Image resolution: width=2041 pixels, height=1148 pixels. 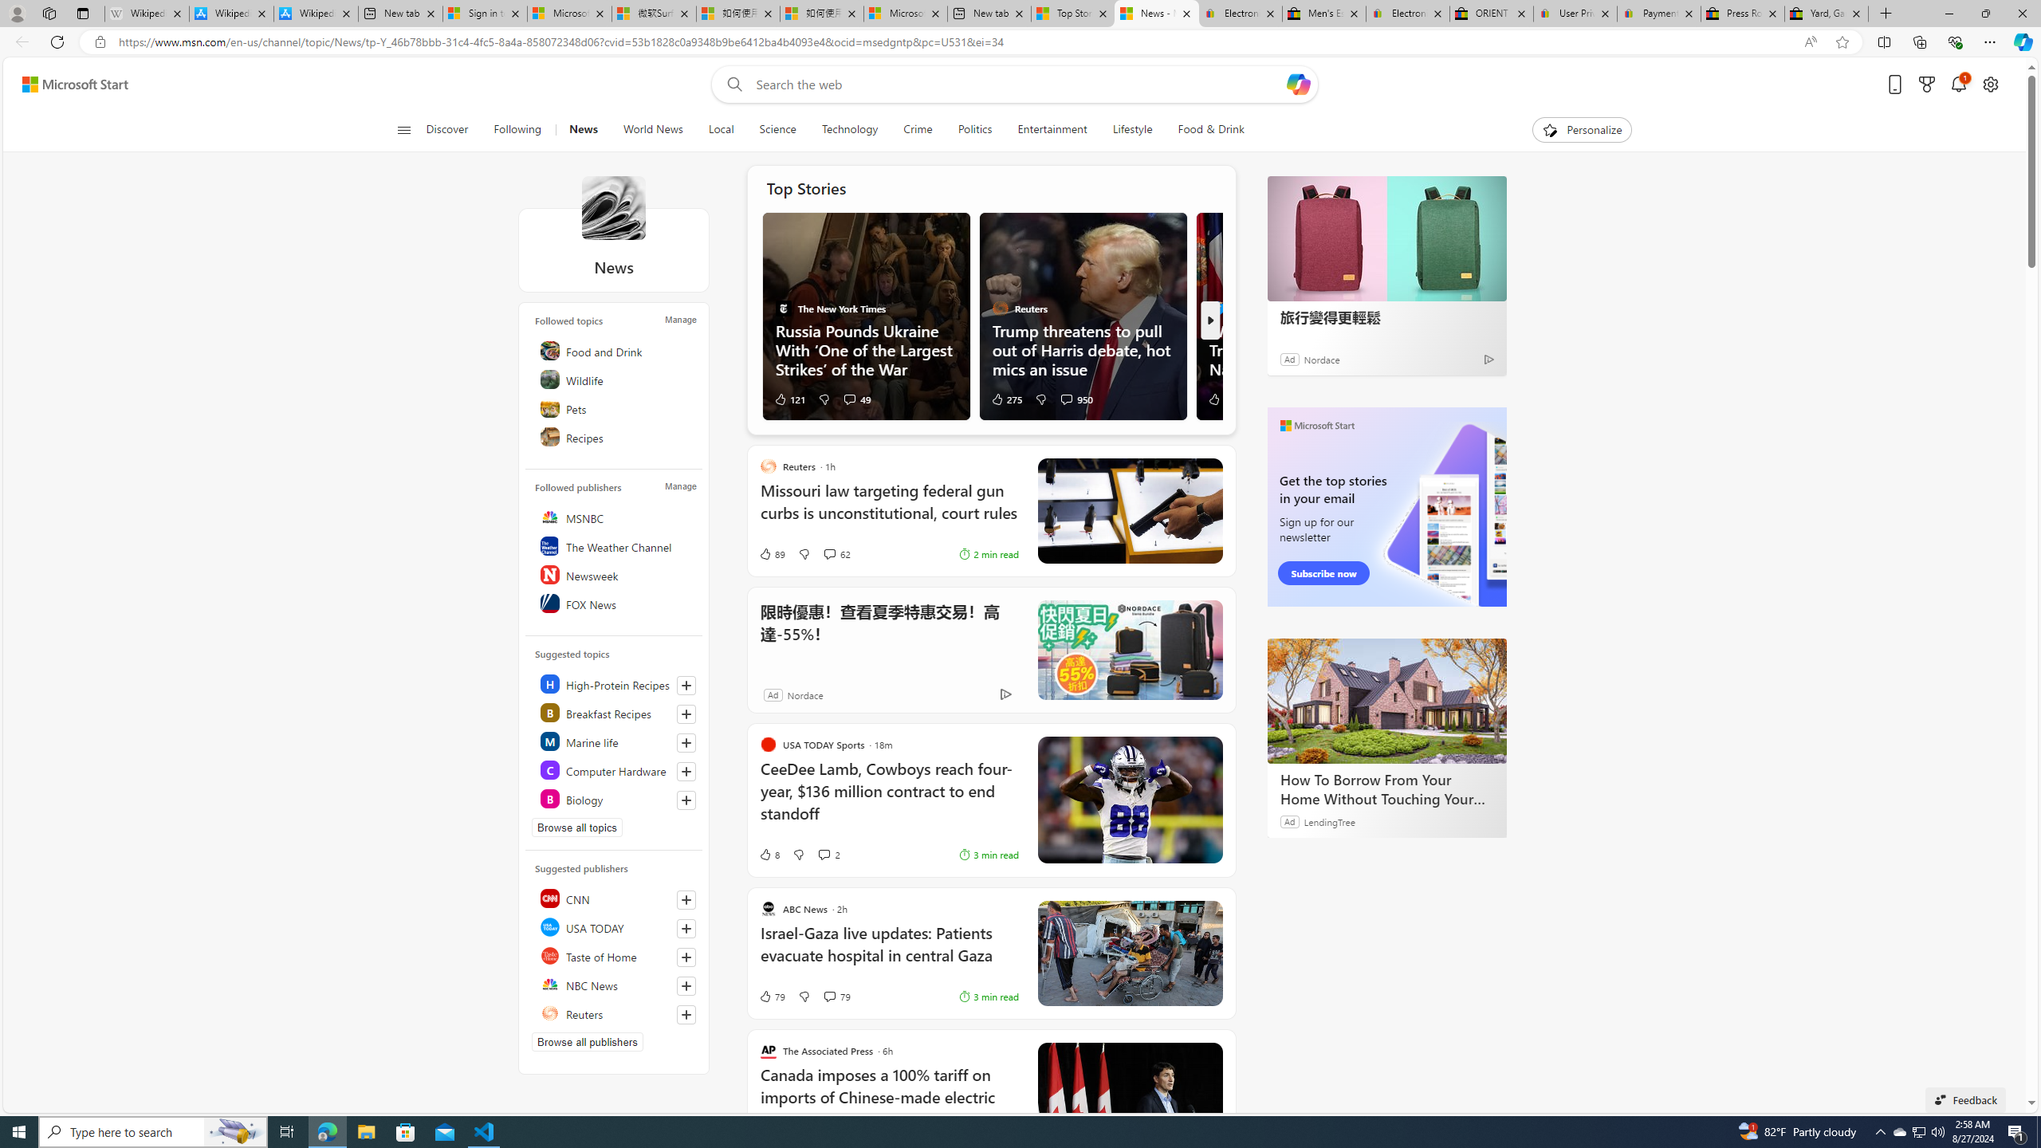 What do you see at coordinates (1157, 14) in the screenshot?
I see `News - MSN` at bounding box center [1157, 14].